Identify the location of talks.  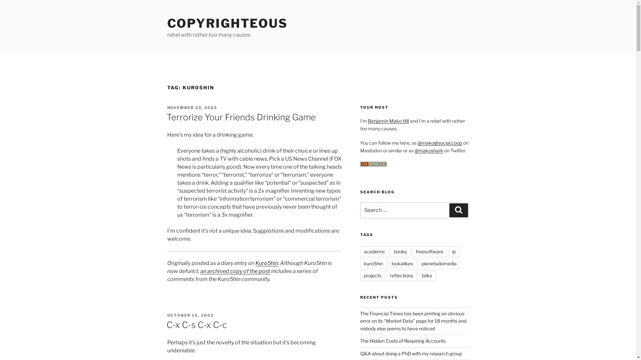
(427, 276).